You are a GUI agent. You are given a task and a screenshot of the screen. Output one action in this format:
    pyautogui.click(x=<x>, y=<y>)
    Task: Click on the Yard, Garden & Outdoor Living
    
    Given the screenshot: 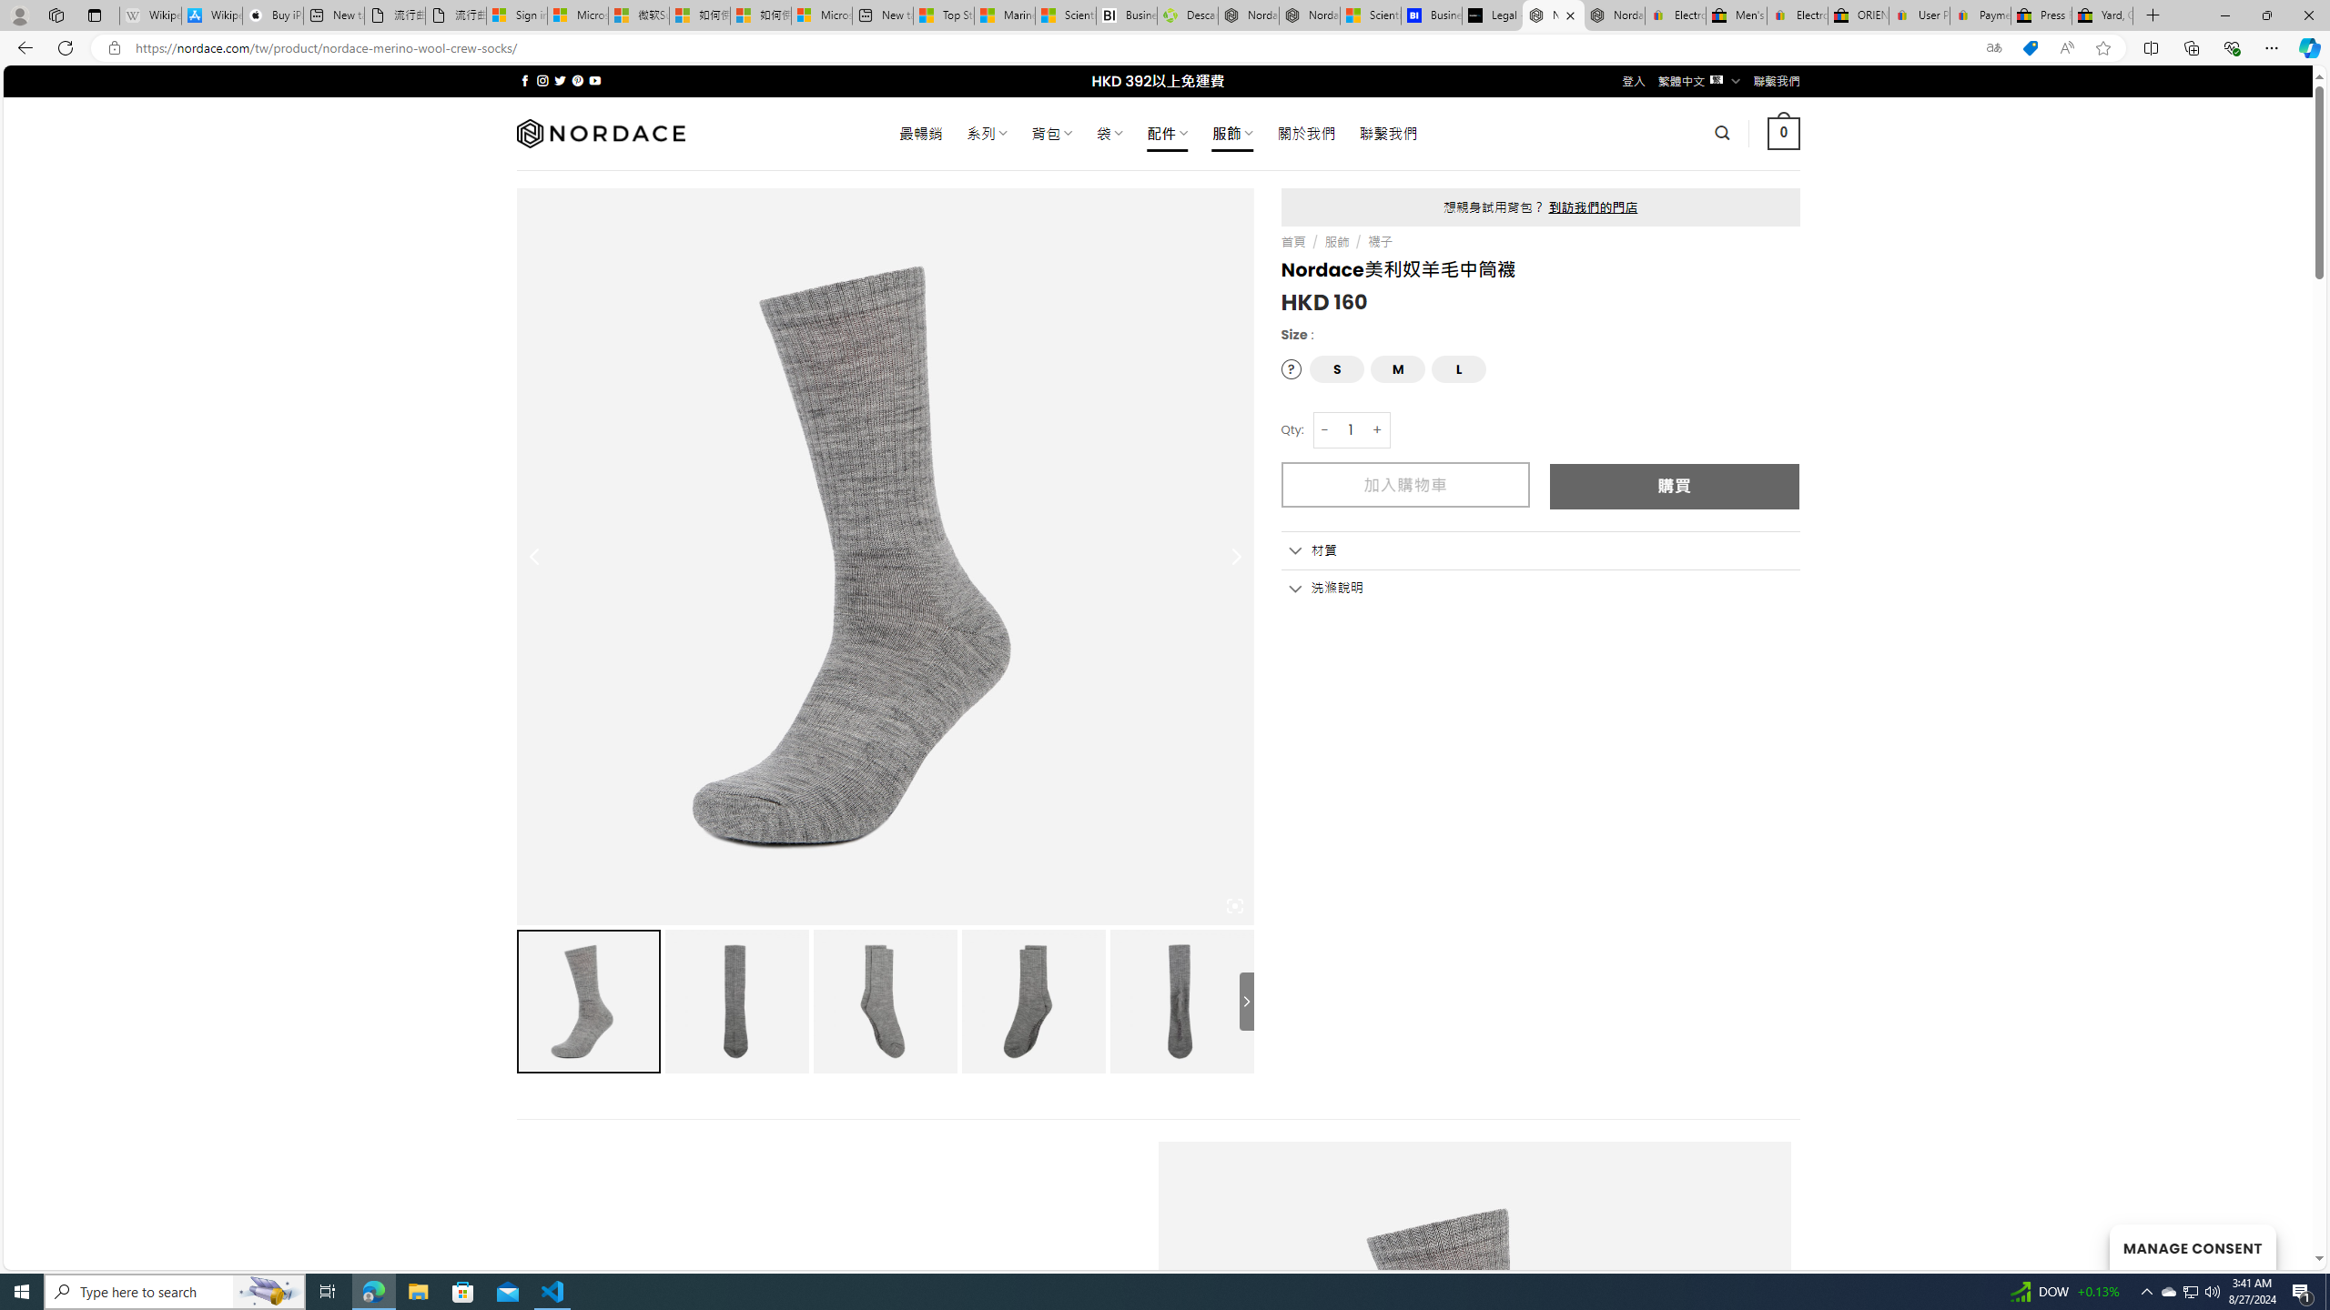 What is the action you would take?
    pyautogui.click(x=2102, y=15)
    